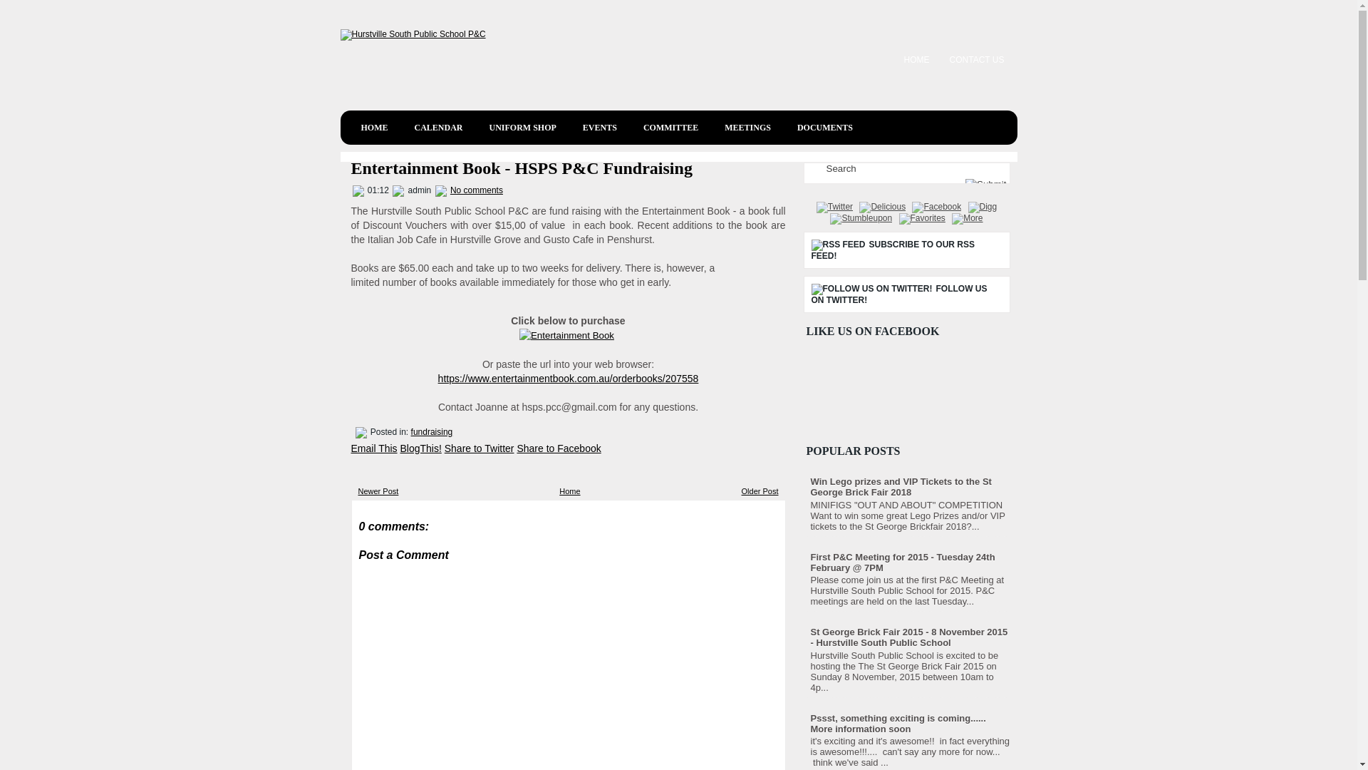  Describe the element at coordinates (477, 190) in the screenshot. I see `No comments` at that location.